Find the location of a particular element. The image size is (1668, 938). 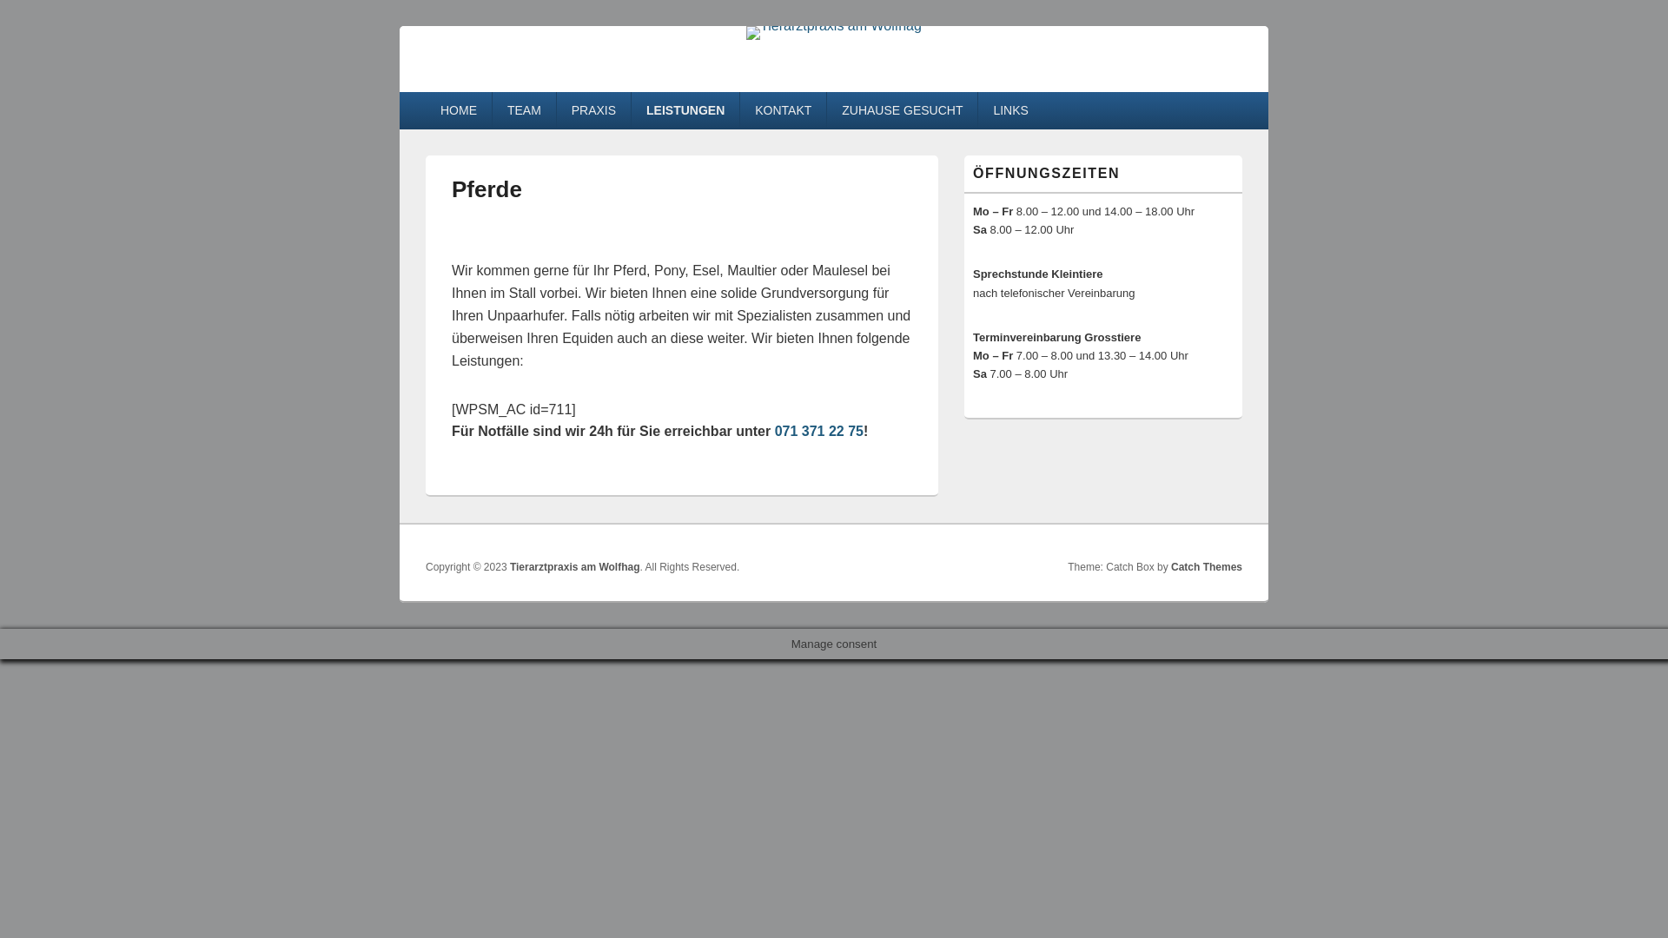

Tierarztpraxis am Wolfhag is located at coordinates (575, 567).